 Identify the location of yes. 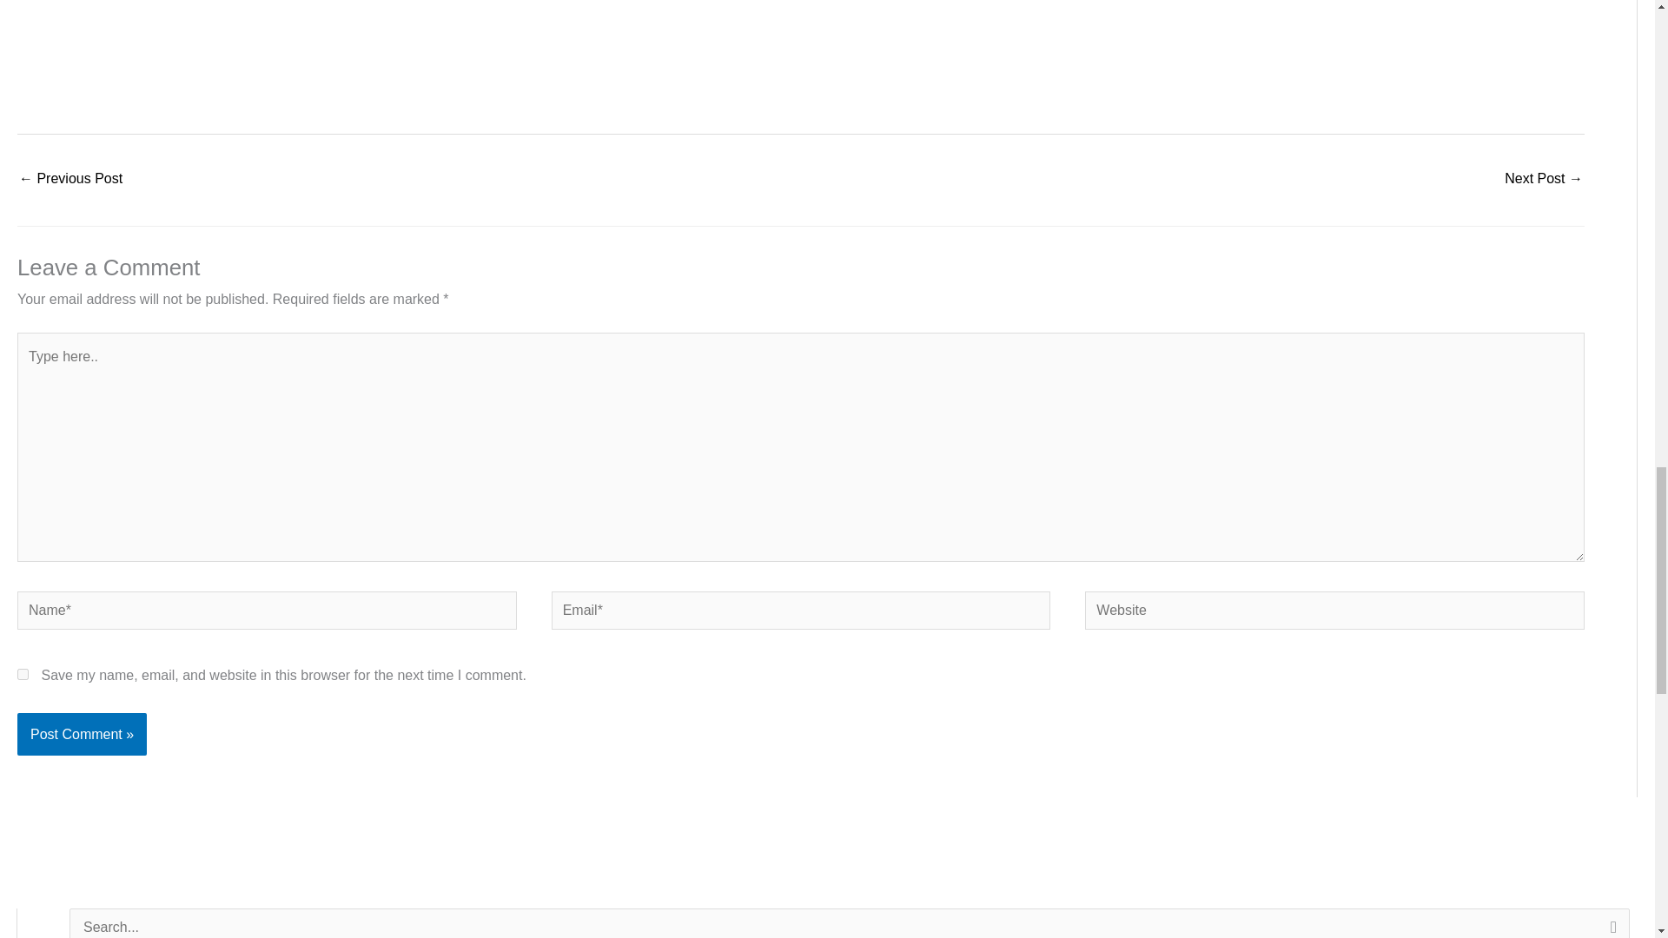
(23, 674).